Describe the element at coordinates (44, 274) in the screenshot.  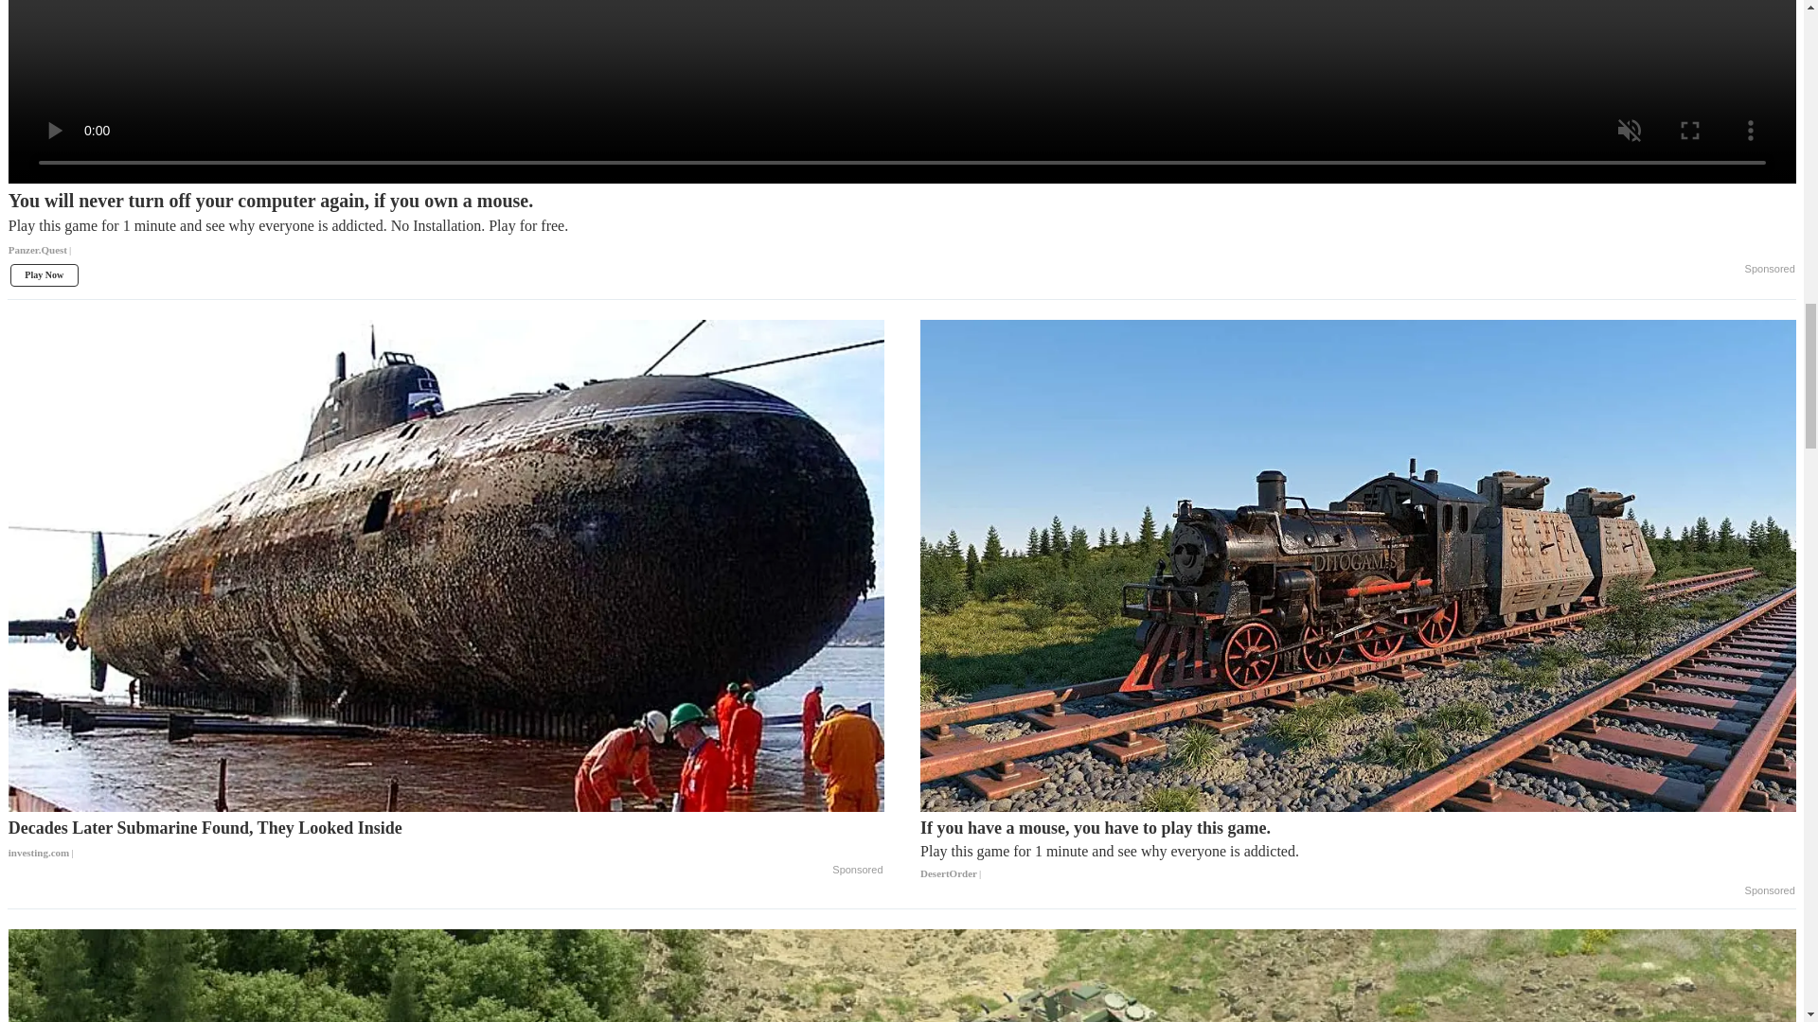
I see `Play Now` at that location.